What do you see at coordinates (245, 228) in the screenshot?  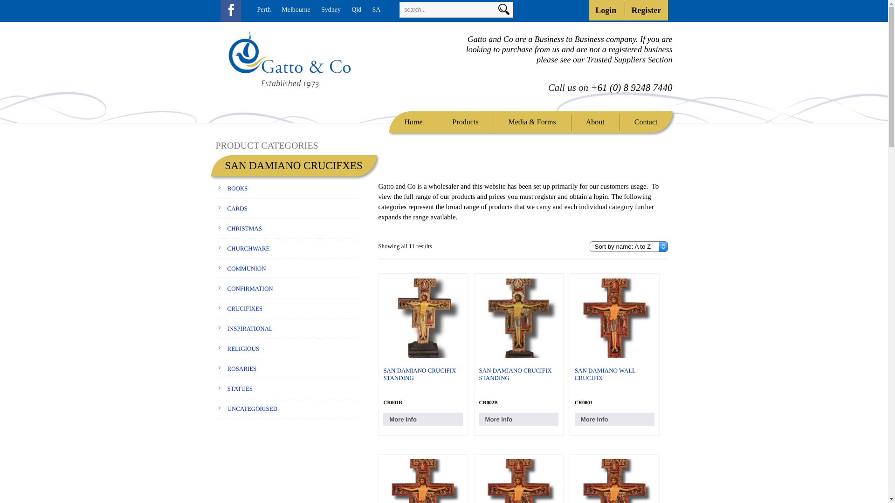 I see `CHRISTMAS` at bounding box center [245, 228].